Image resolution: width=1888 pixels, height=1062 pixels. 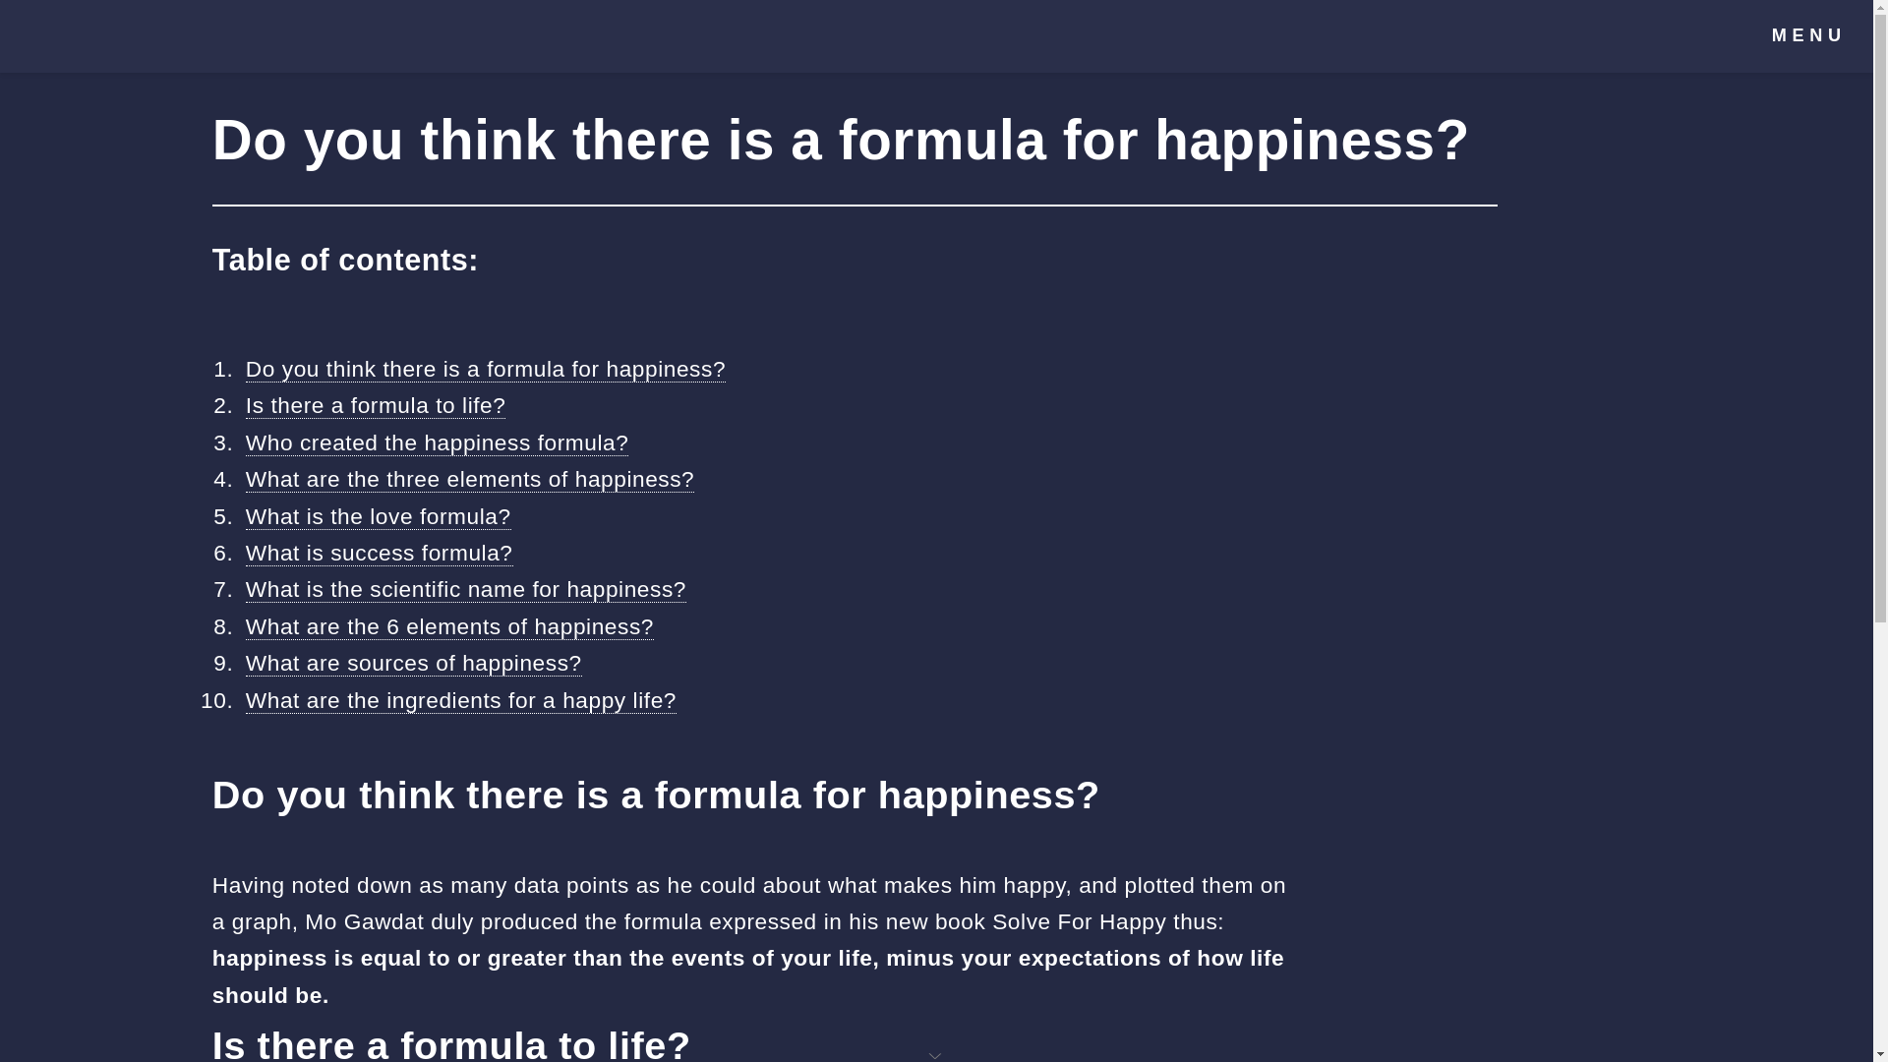 What do you see at coordinates (437, 442) in the screenshot?
I see `Who created the happiness formula?` at bounding box center [437, 442].